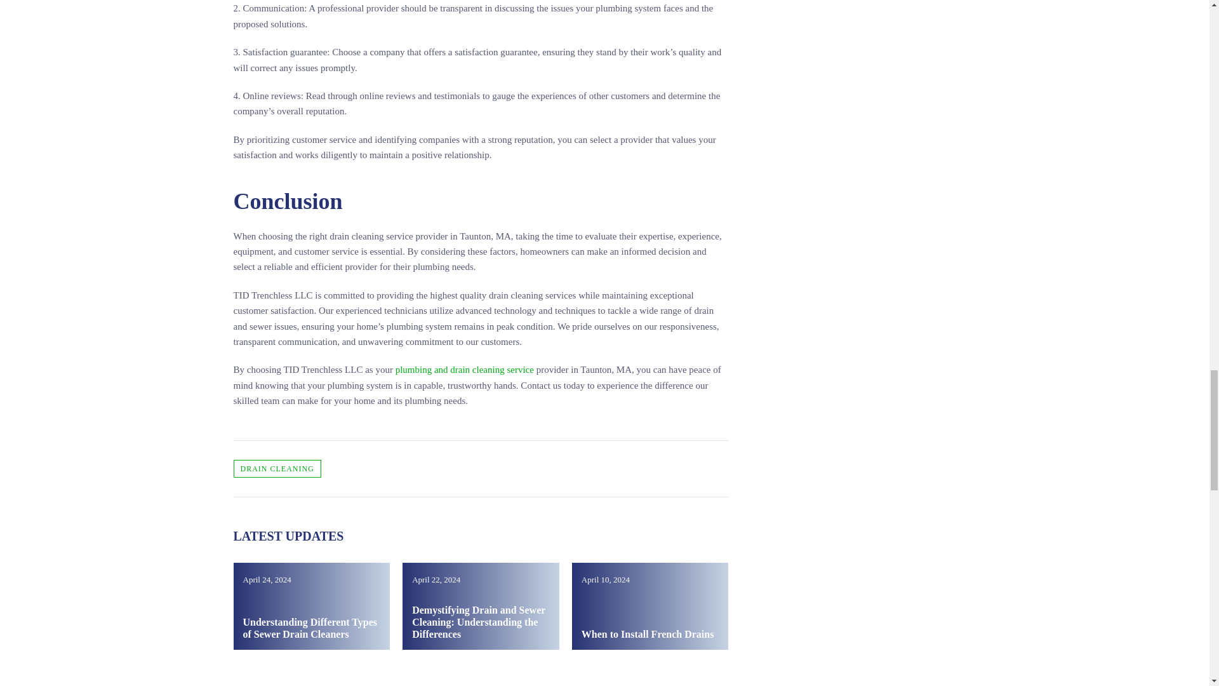 The width and height of the screenshot is (1219, 686). What do you see at coordinates (277, 468) in the screenshot?
I see `DRAIN CLEANING` at bounding box center [277, 468].